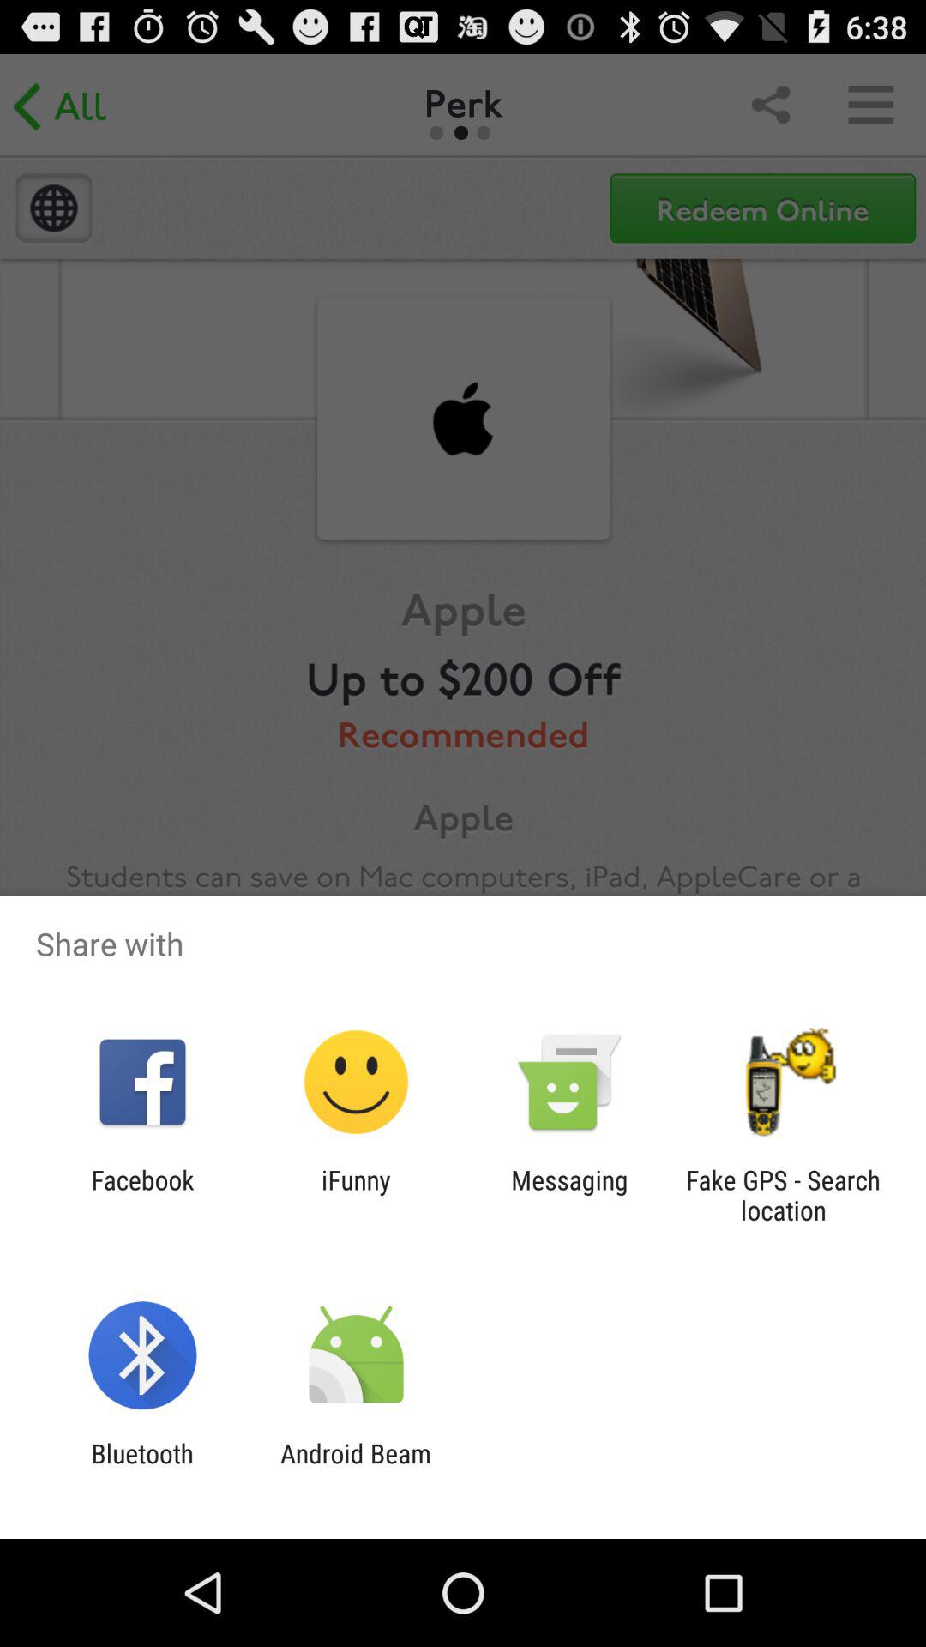 The width and height of the screenshot is (926, 1647). Describe the element at coordinates (142, 1195) in the screenshot. I see `press facebook item` at that location.